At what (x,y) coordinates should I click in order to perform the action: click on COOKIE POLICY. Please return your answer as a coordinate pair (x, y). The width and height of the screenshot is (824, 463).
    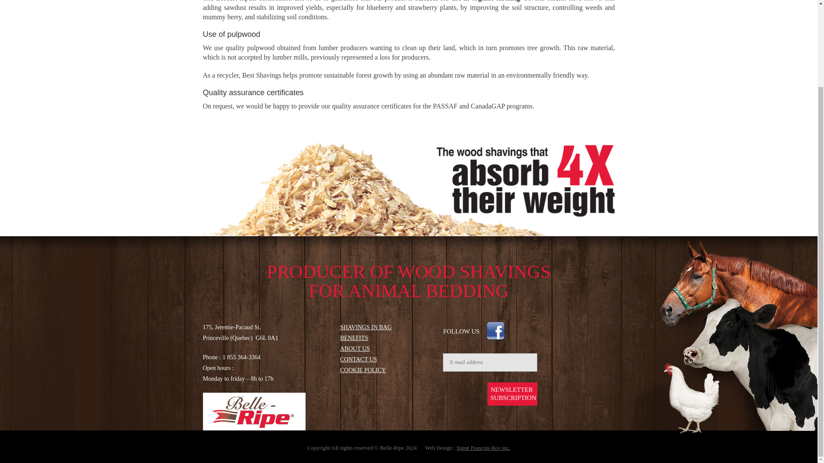
    Looking at the image, I should click on (512, 394).